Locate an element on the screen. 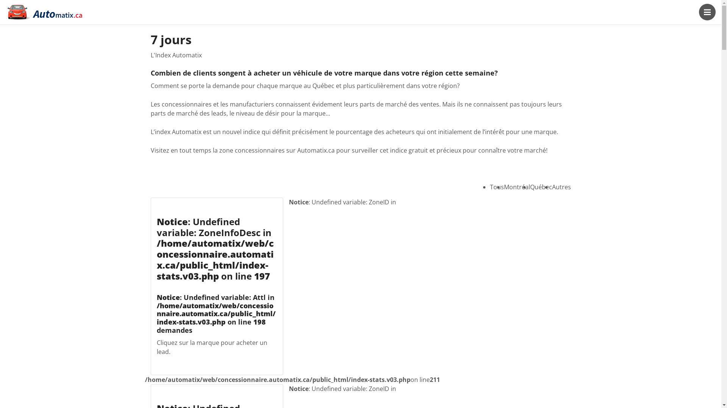 Image resolution: width=727 pixels, height=408 pixels. Menu is located at coordinates (707, 12).